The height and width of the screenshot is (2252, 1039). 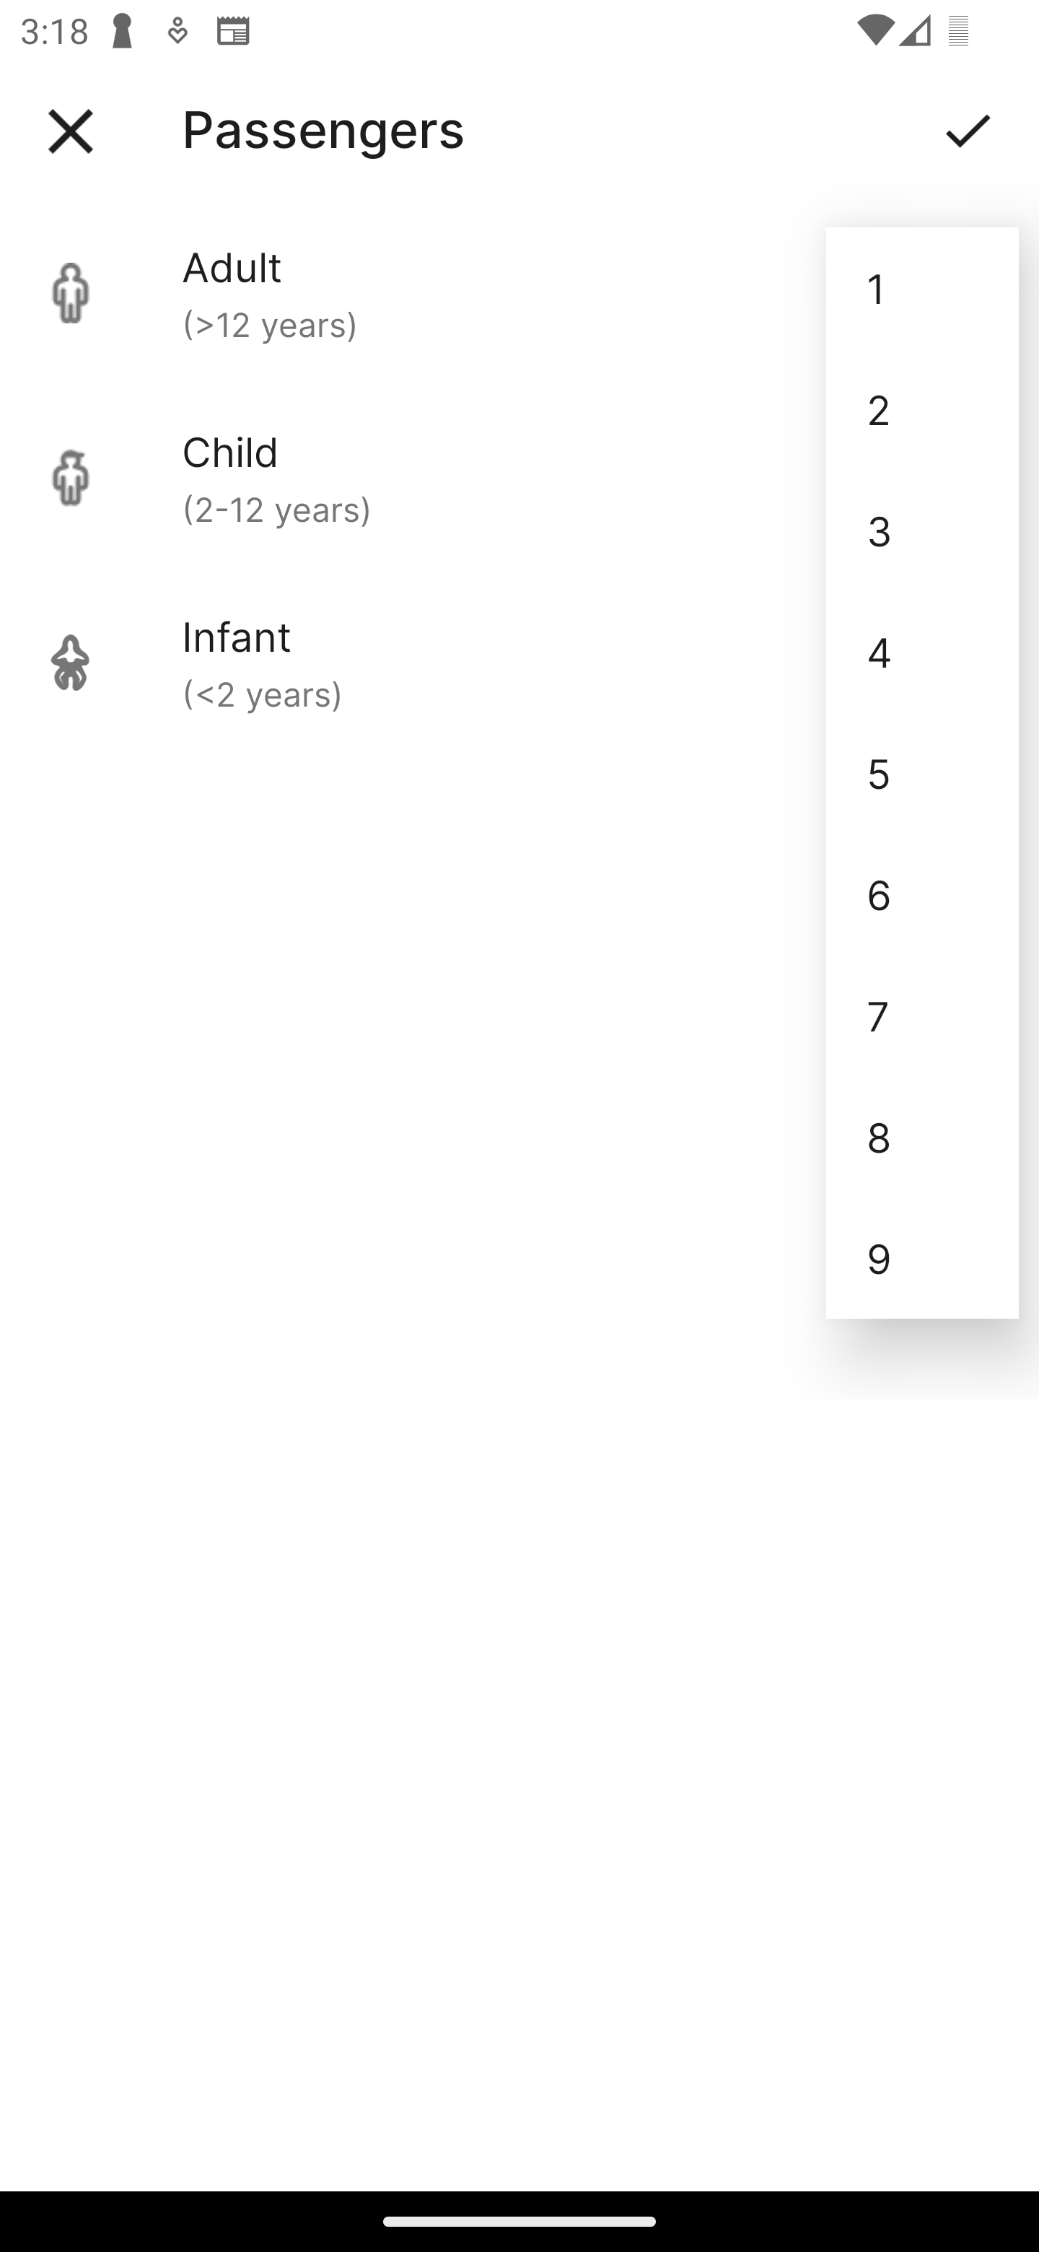 I want to click on 5, so click(x=922, y=772).